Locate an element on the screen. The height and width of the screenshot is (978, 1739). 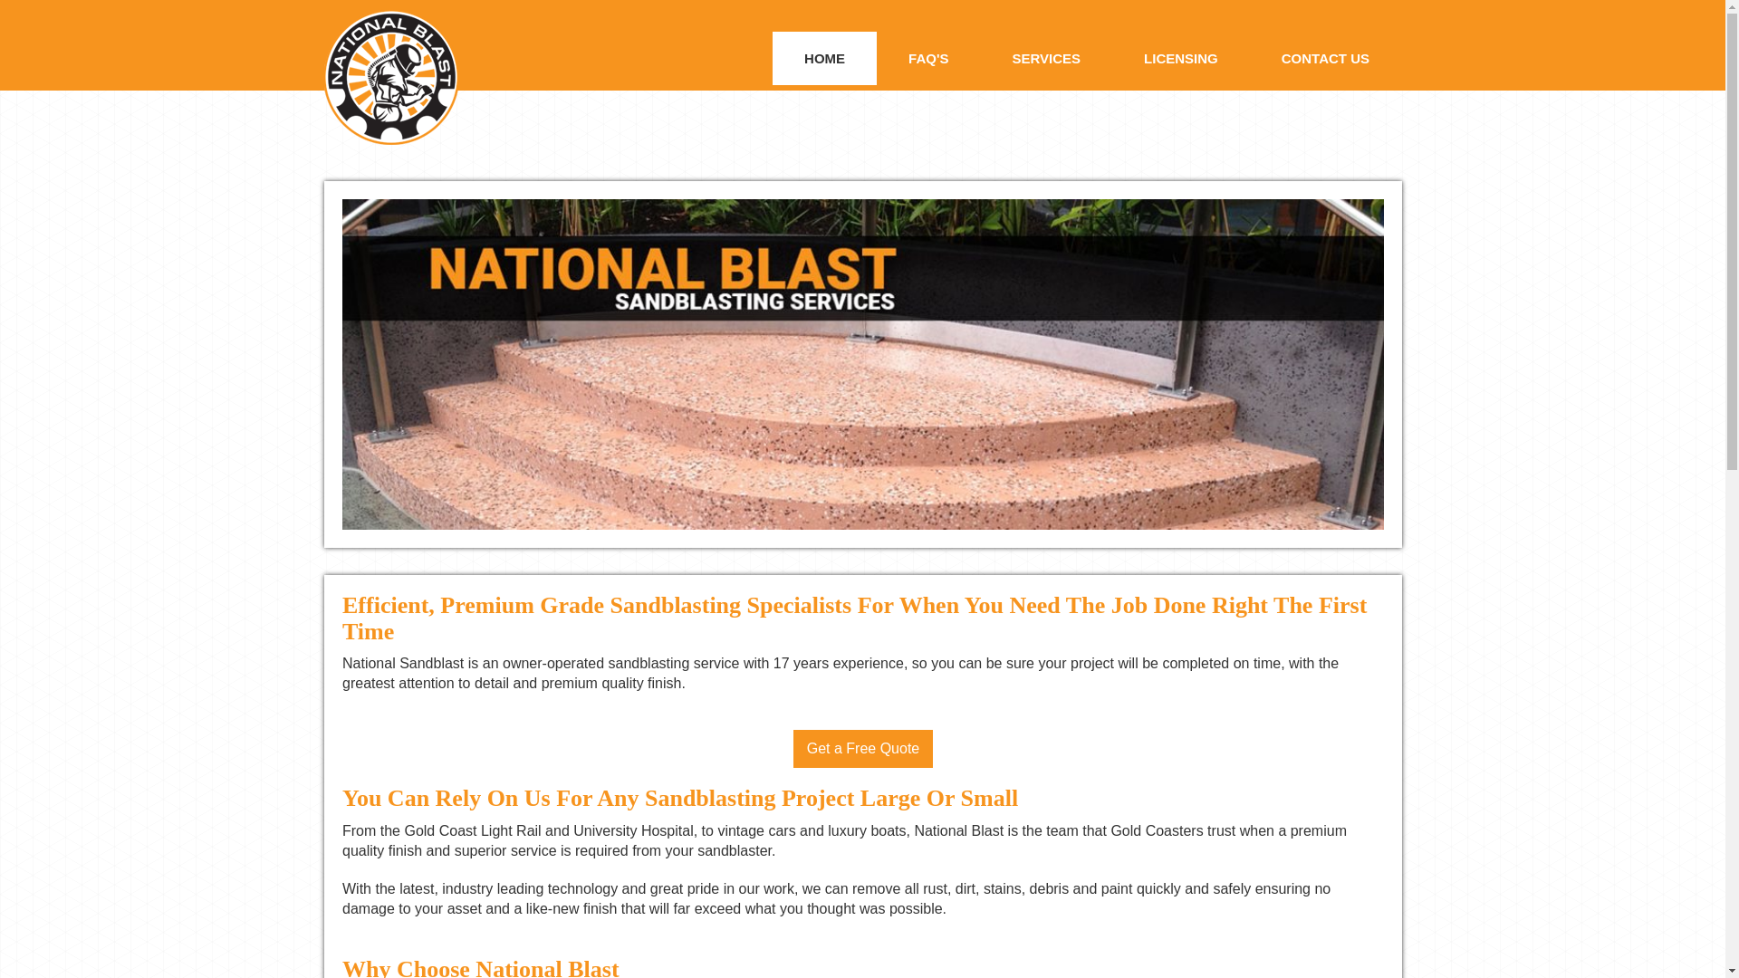
HOME is located at coordinates (824, 58).